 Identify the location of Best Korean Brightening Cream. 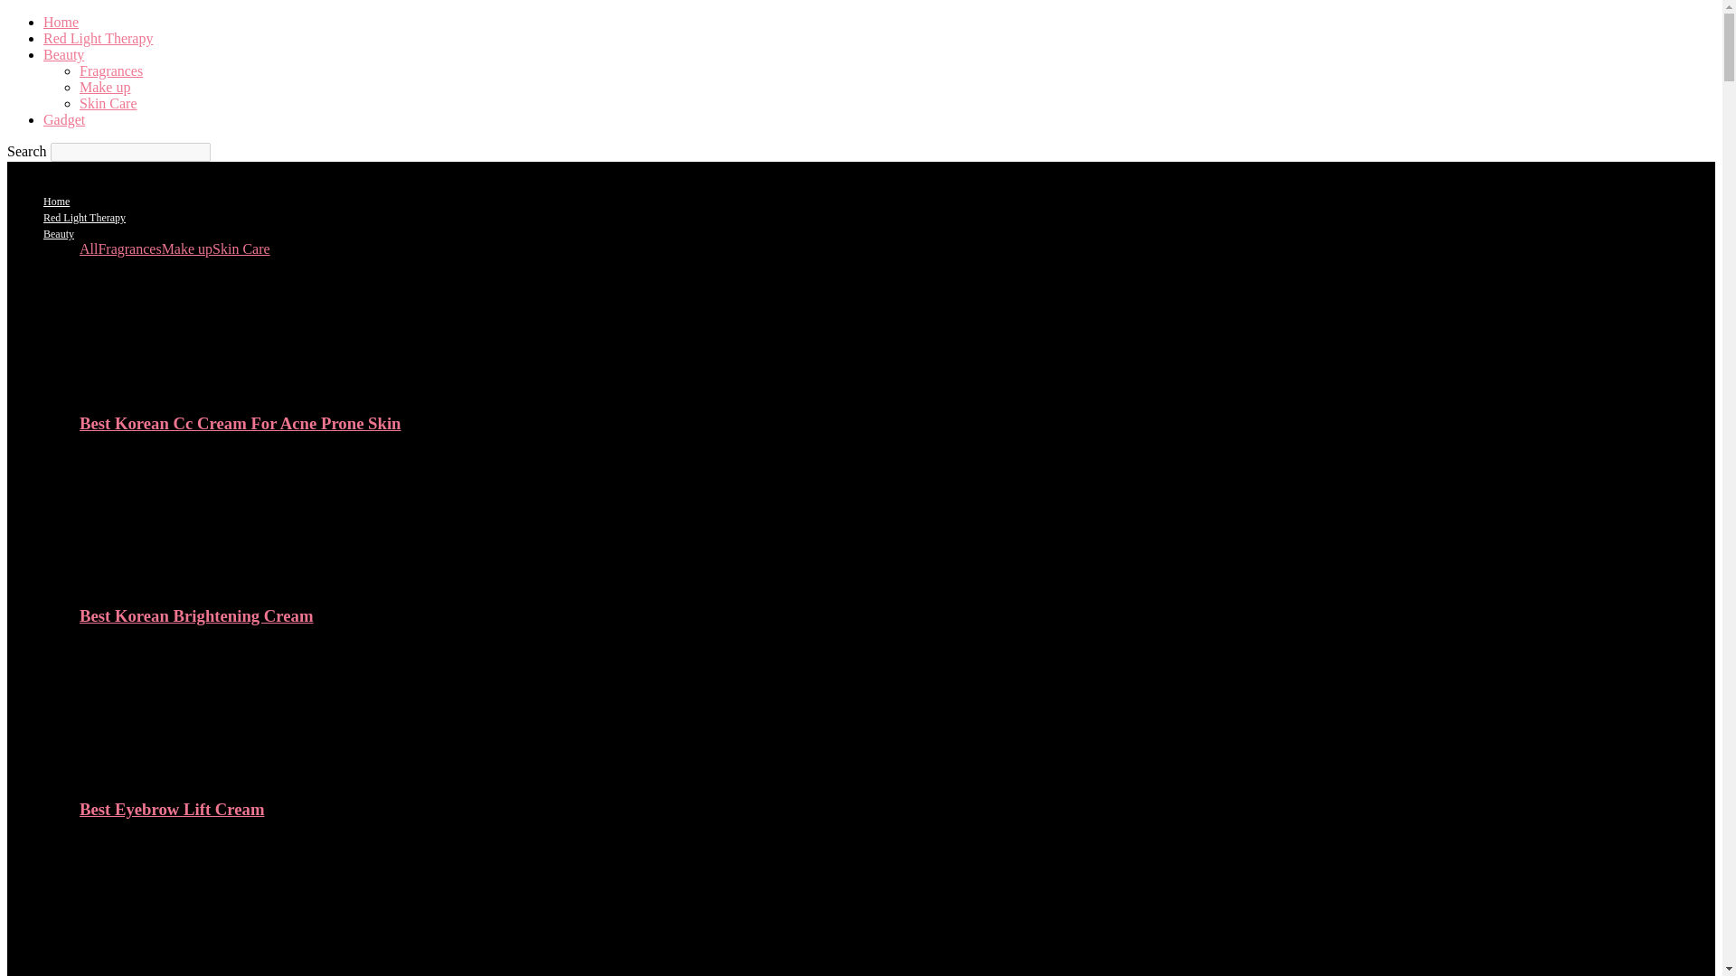
(177, 580).